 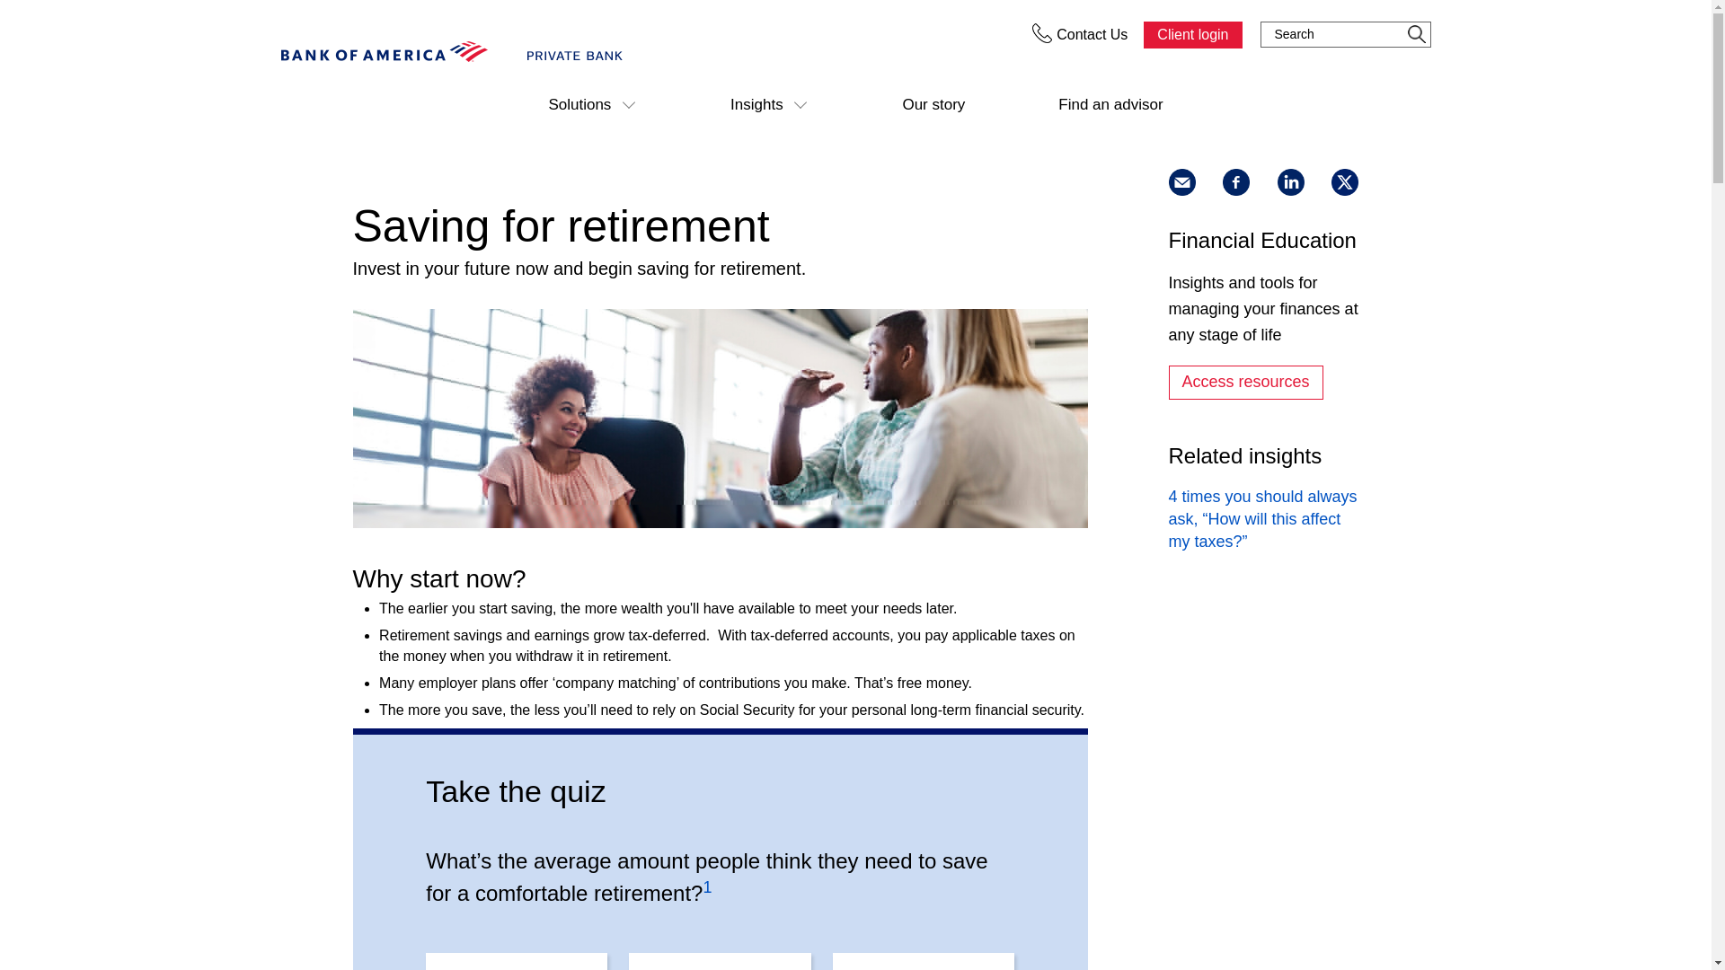 I want to click on Solutions, so click(x=592, y=104).